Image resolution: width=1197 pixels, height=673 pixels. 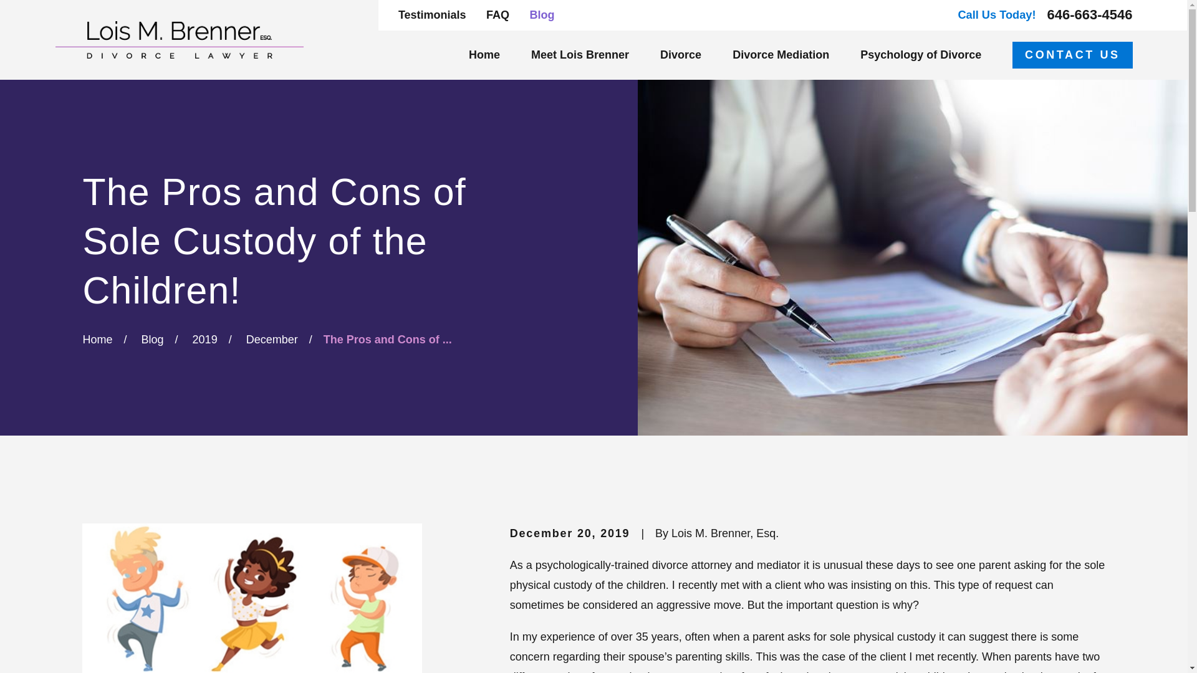 I want to click on Testimonials, so click(x=433, y=15).